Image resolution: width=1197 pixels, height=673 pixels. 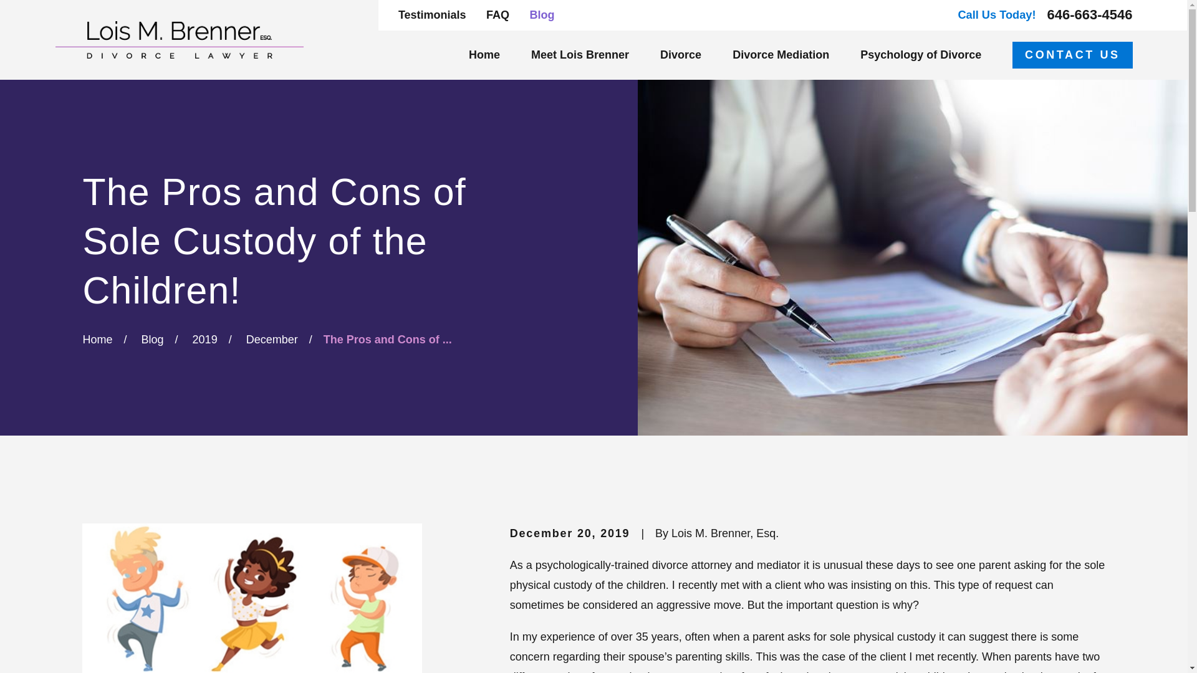 I want to click on Testimonials, so click(x=433, y=15).